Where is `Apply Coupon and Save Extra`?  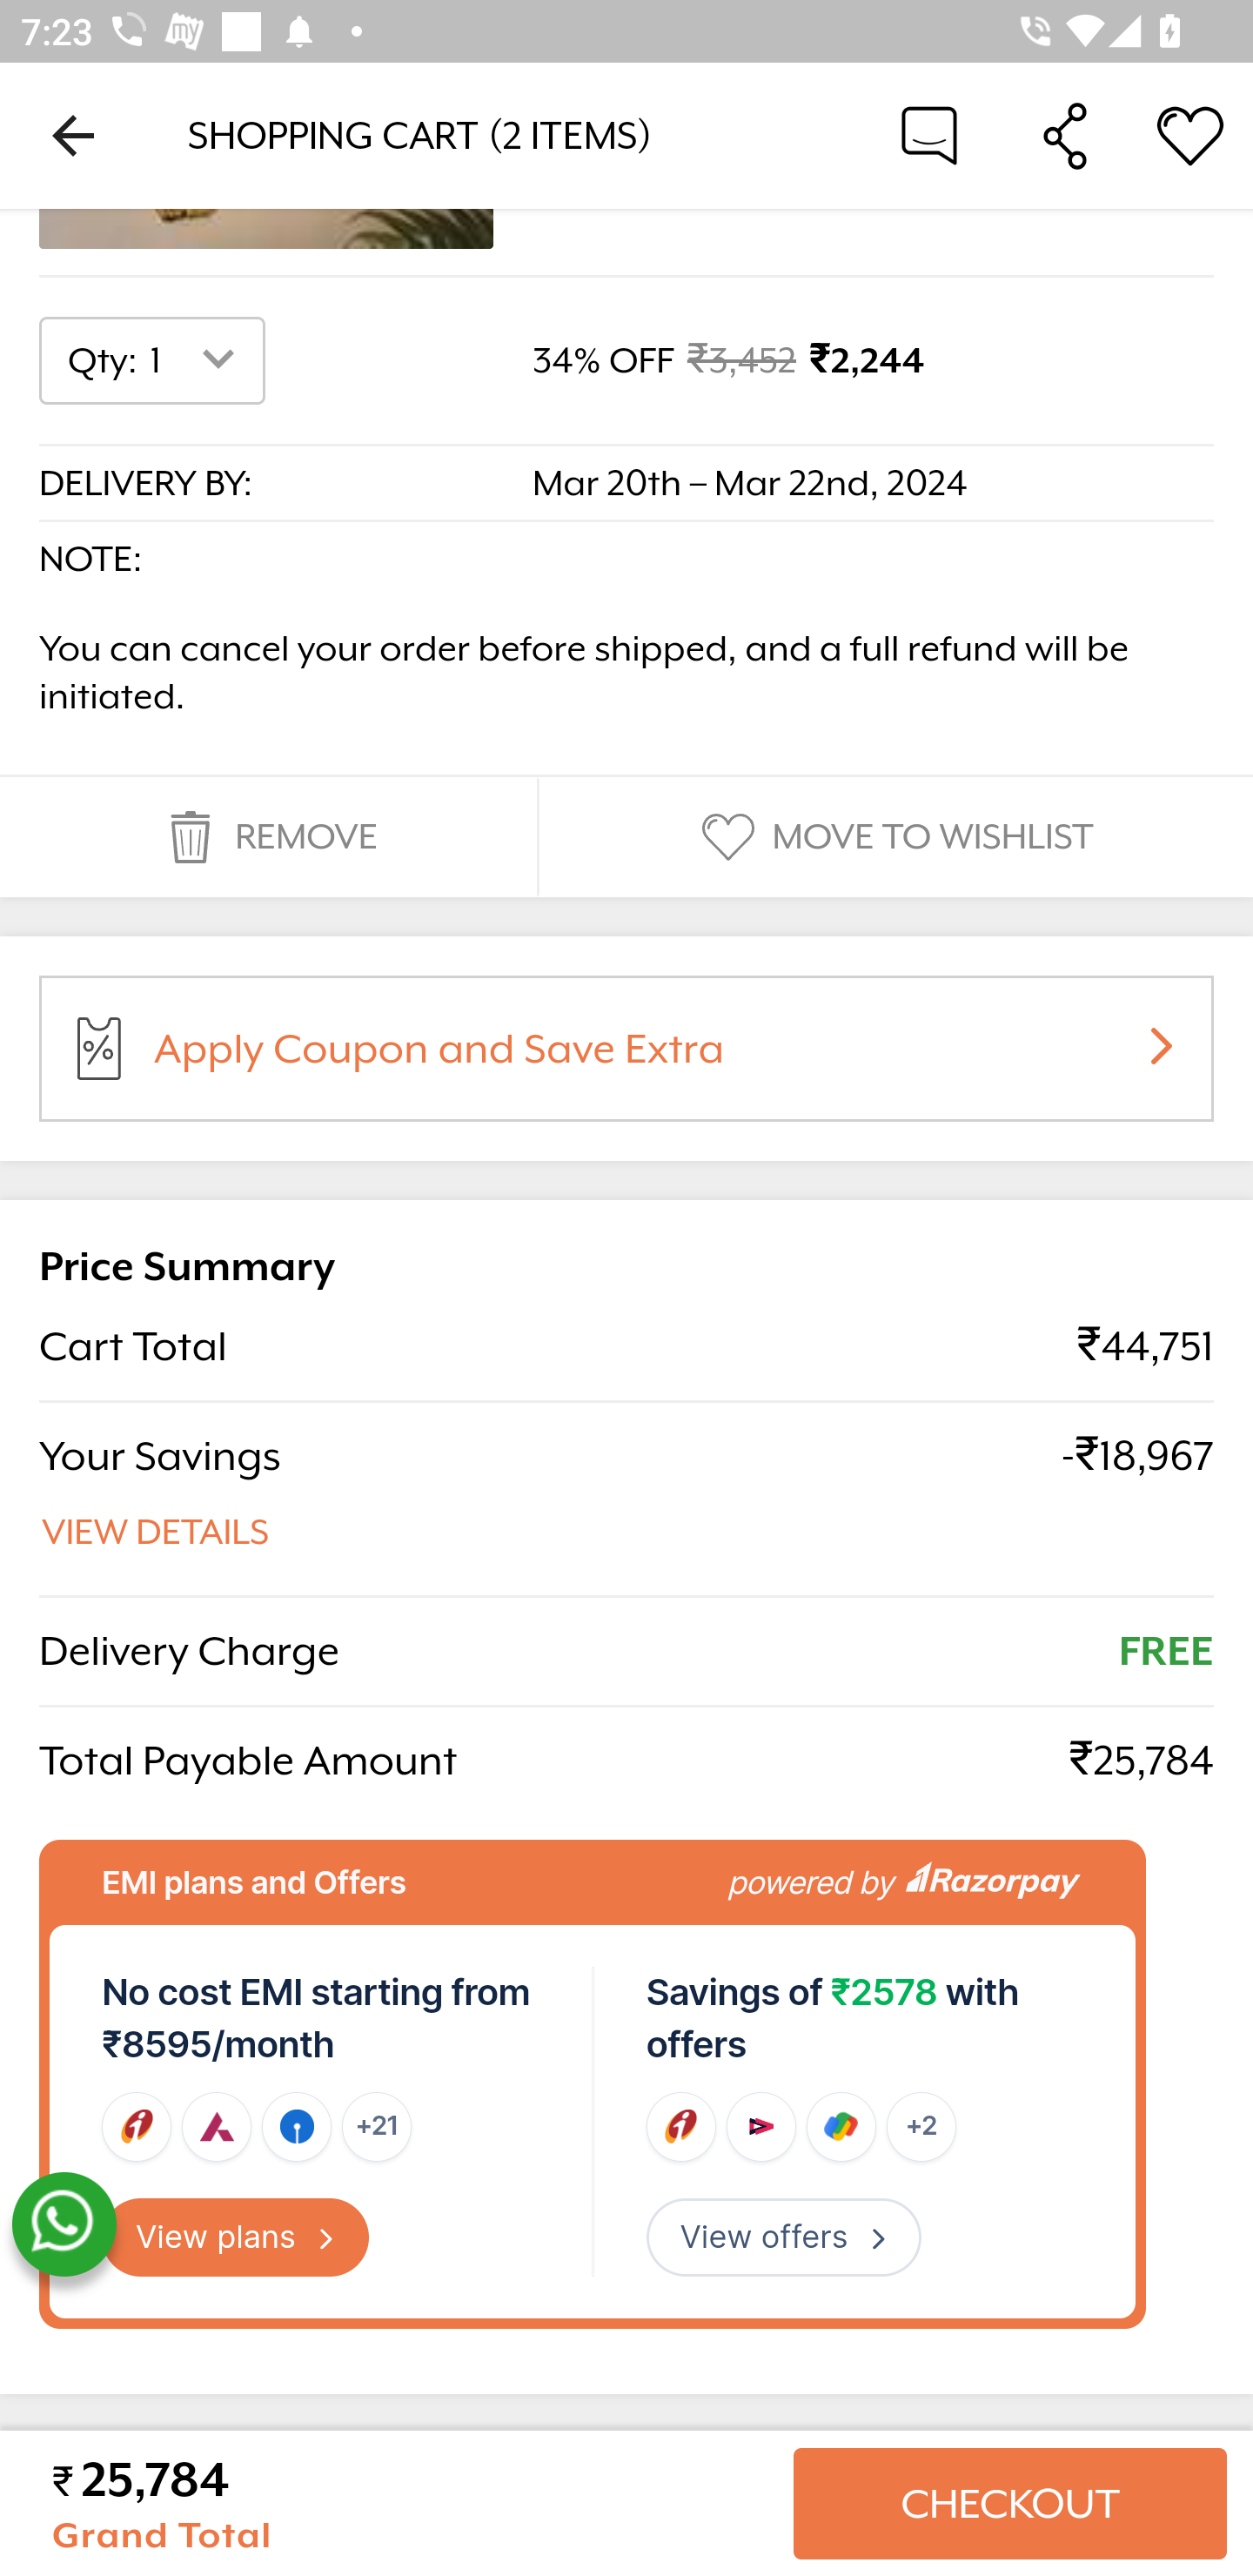
Apply Coupon and Save Extra is located at coordinates (661, 1058).